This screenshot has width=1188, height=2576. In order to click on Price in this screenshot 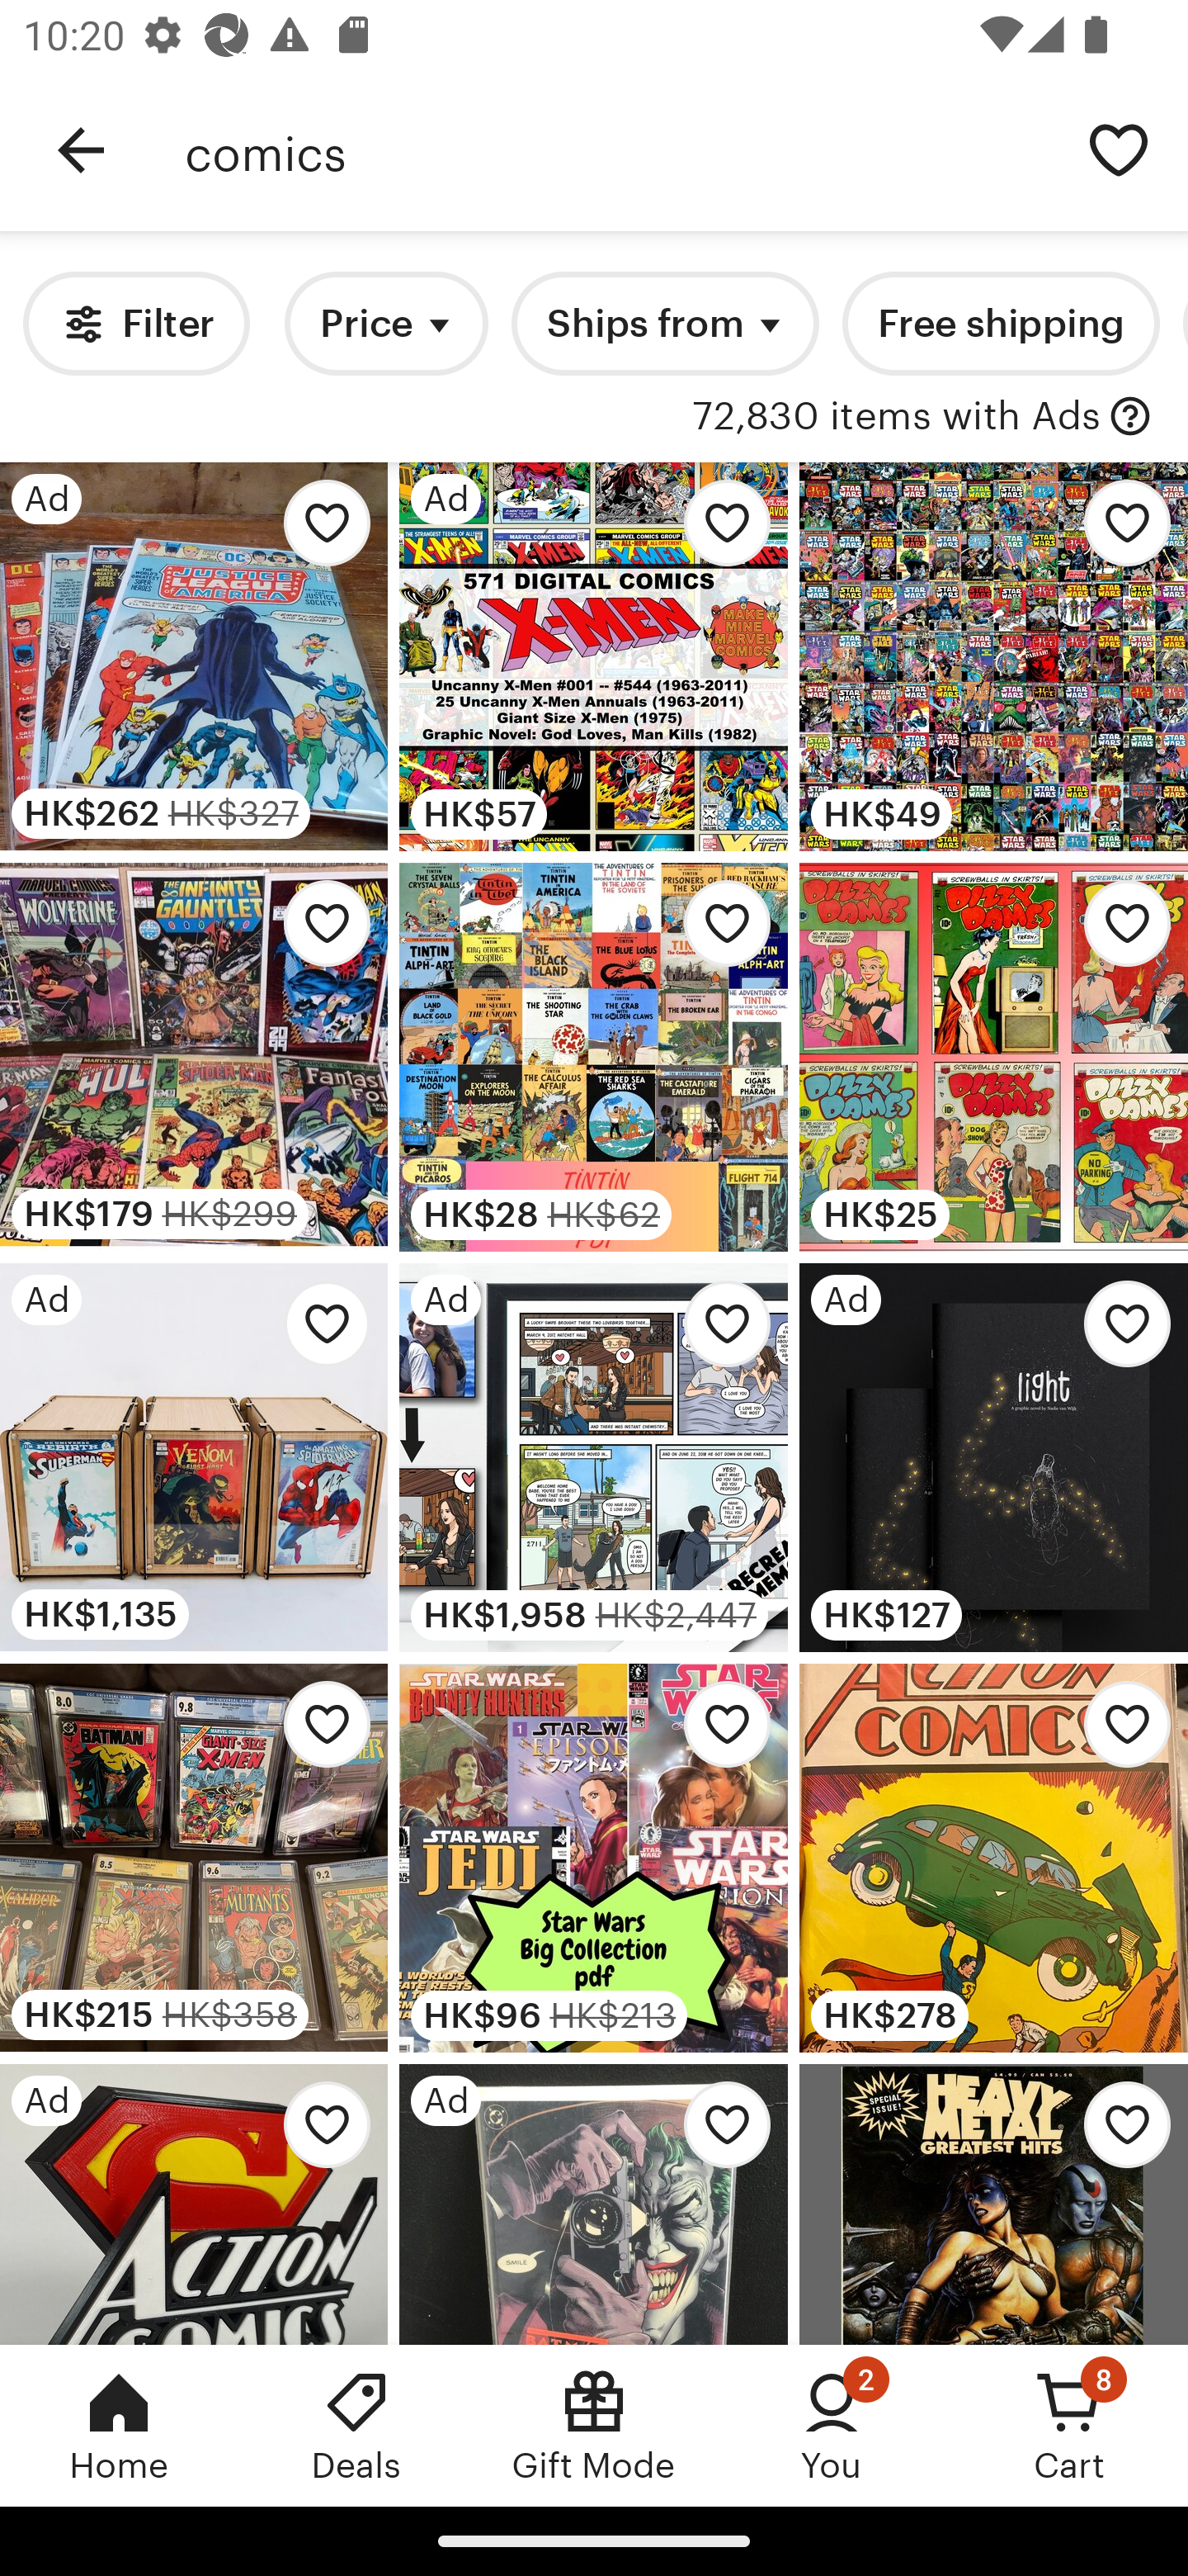, I will do `click(386, 324)`.